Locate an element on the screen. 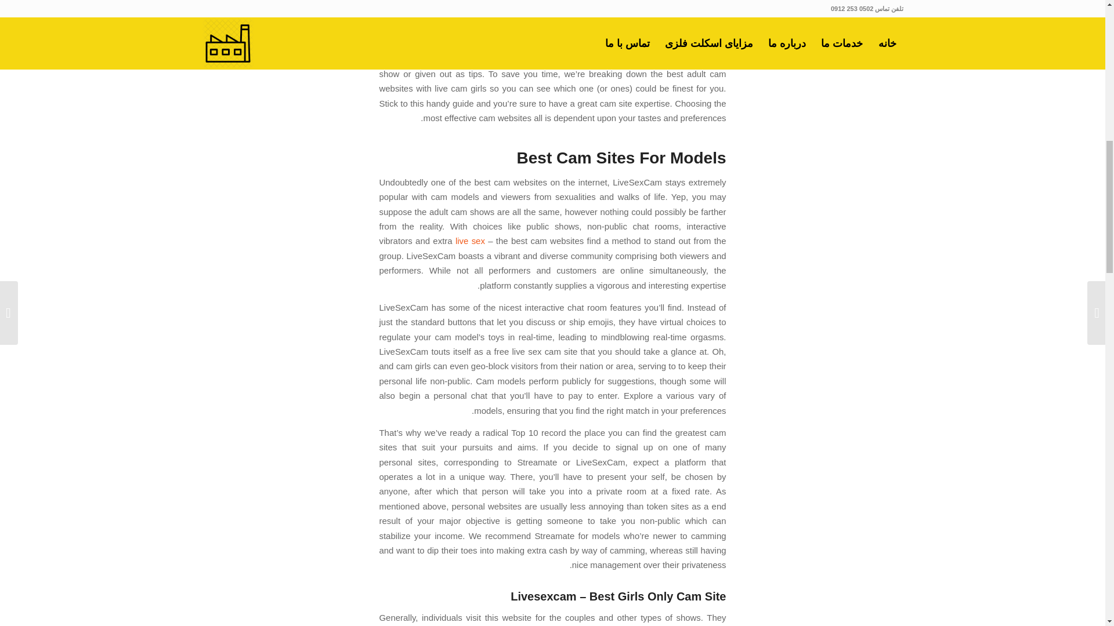  live sex is located at coordinates (471, 241).